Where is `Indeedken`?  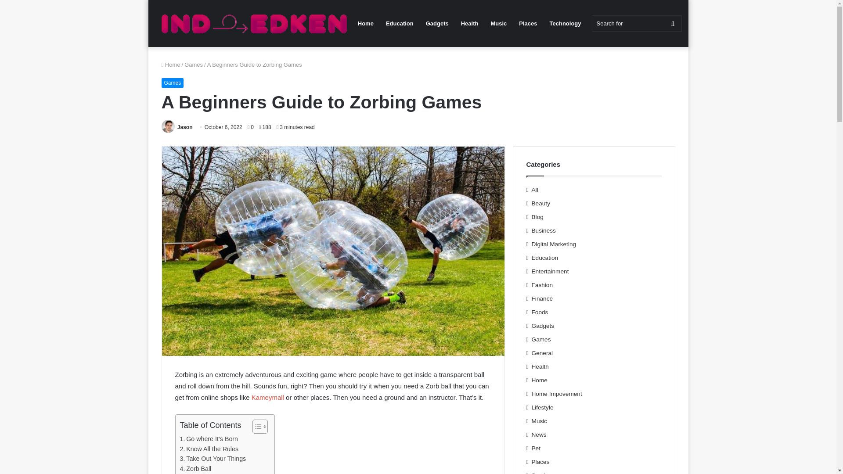 Indeedken is located at coordinates (252, 24).